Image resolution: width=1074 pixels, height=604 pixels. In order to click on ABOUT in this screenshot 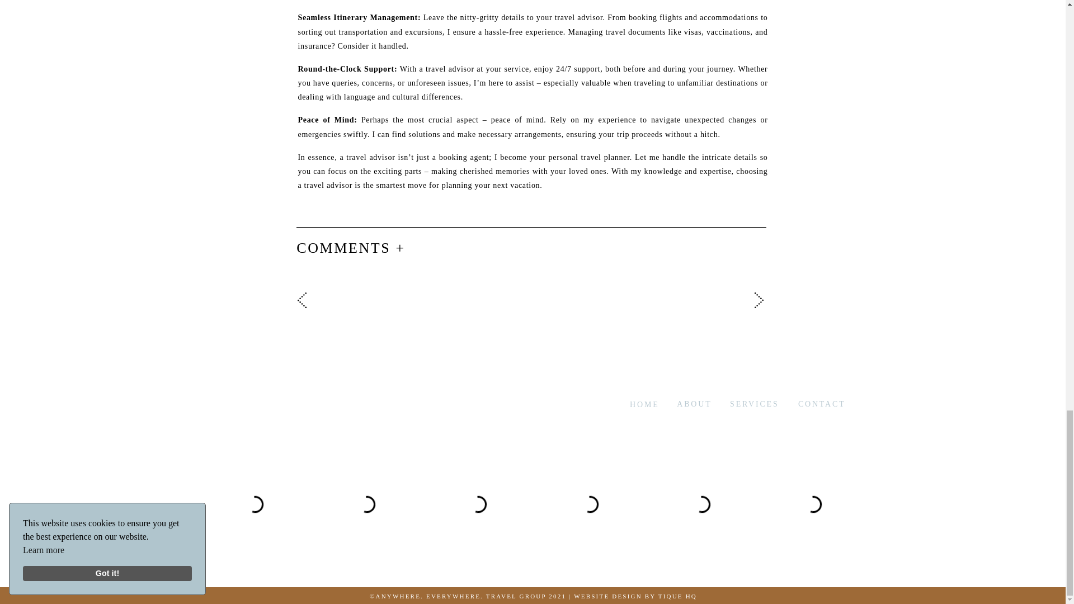, I will do `click(683, 403)`.